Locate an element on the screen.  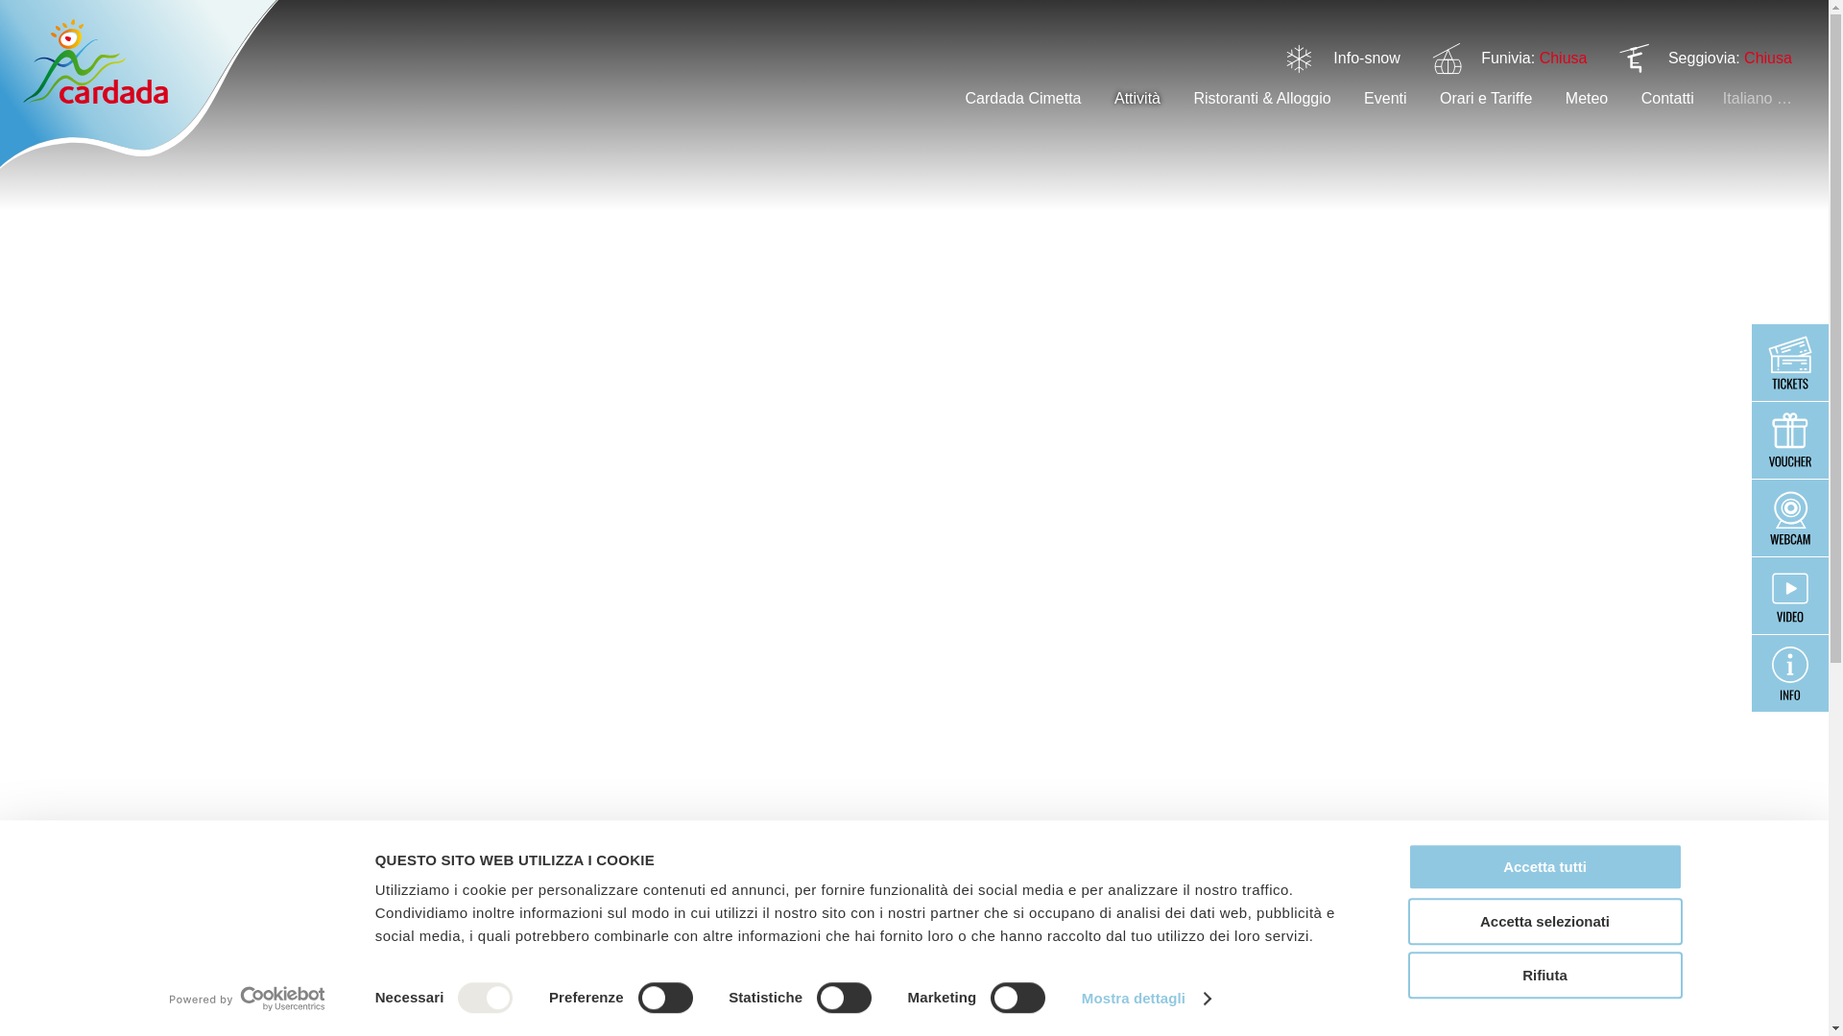
Meteo is located at coordinates (1587, 98).